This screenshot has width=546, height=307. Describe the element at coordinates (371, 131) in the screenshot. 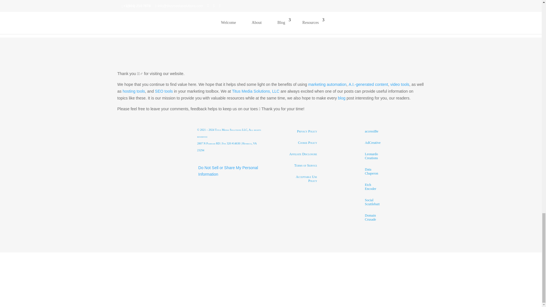

I see `accessiBe` at that location.